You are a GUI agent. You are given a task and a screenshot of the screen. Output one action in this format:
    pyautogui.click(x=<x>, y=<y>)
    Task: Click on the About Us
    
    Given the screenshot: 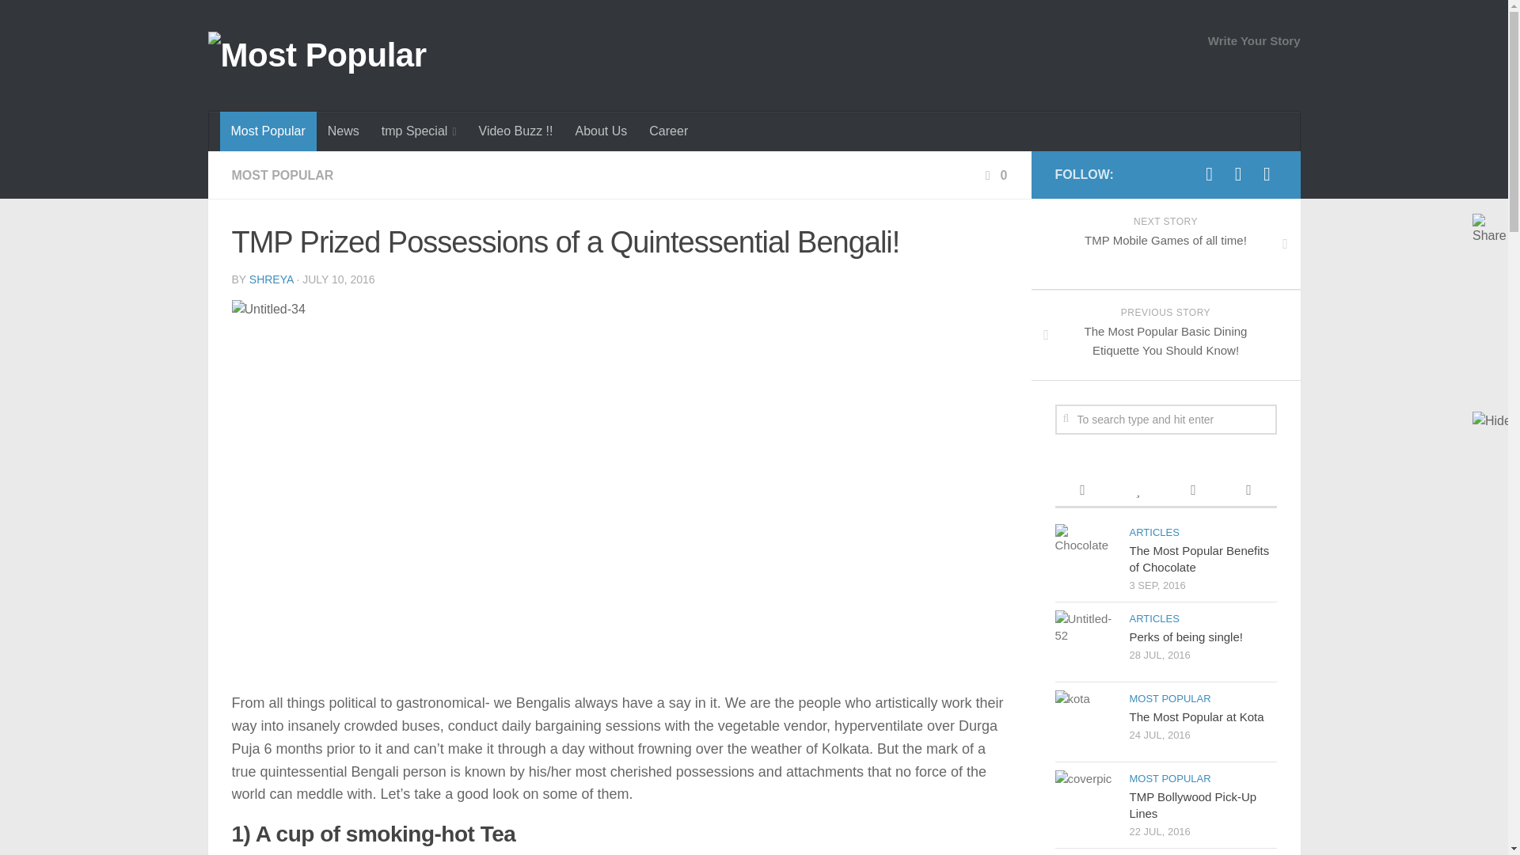 What is the action you would take?
    pyautogui.click(x=601, y=131)
    